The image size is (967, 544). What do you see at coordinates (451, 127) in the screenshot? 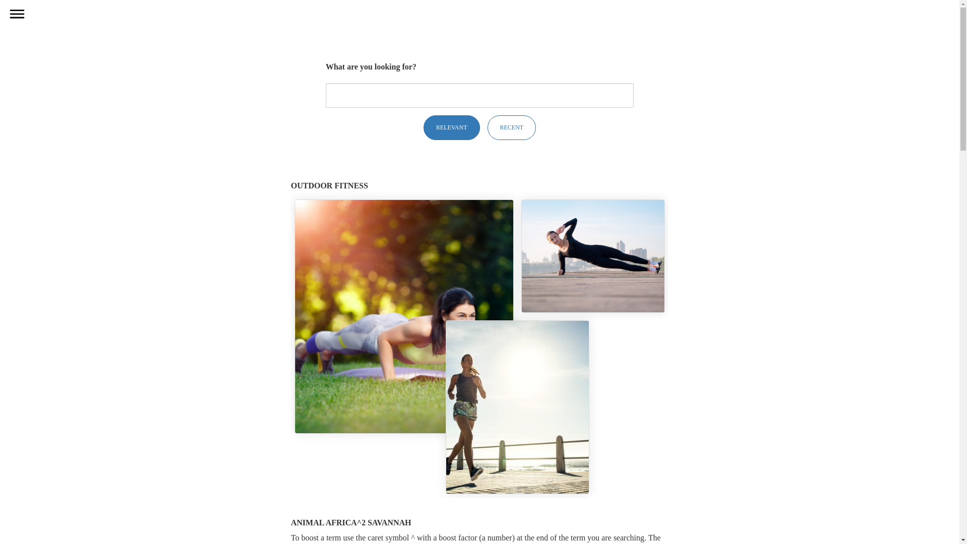
I see `RELEVANT` at bounding box center [451, 127].